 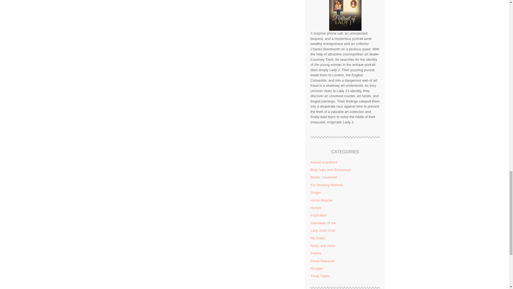 What do you see at coordinates (330, 170) in the screenshot?
I see `Blog hops and Giveaways` at bounding box center [330, 170].